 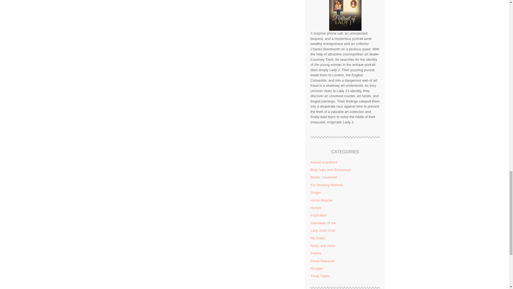 What do you see at coordinates (330, 170) in the screenshot?
I see `Blog hops and Giveaways` at bounding box center [330, 170].